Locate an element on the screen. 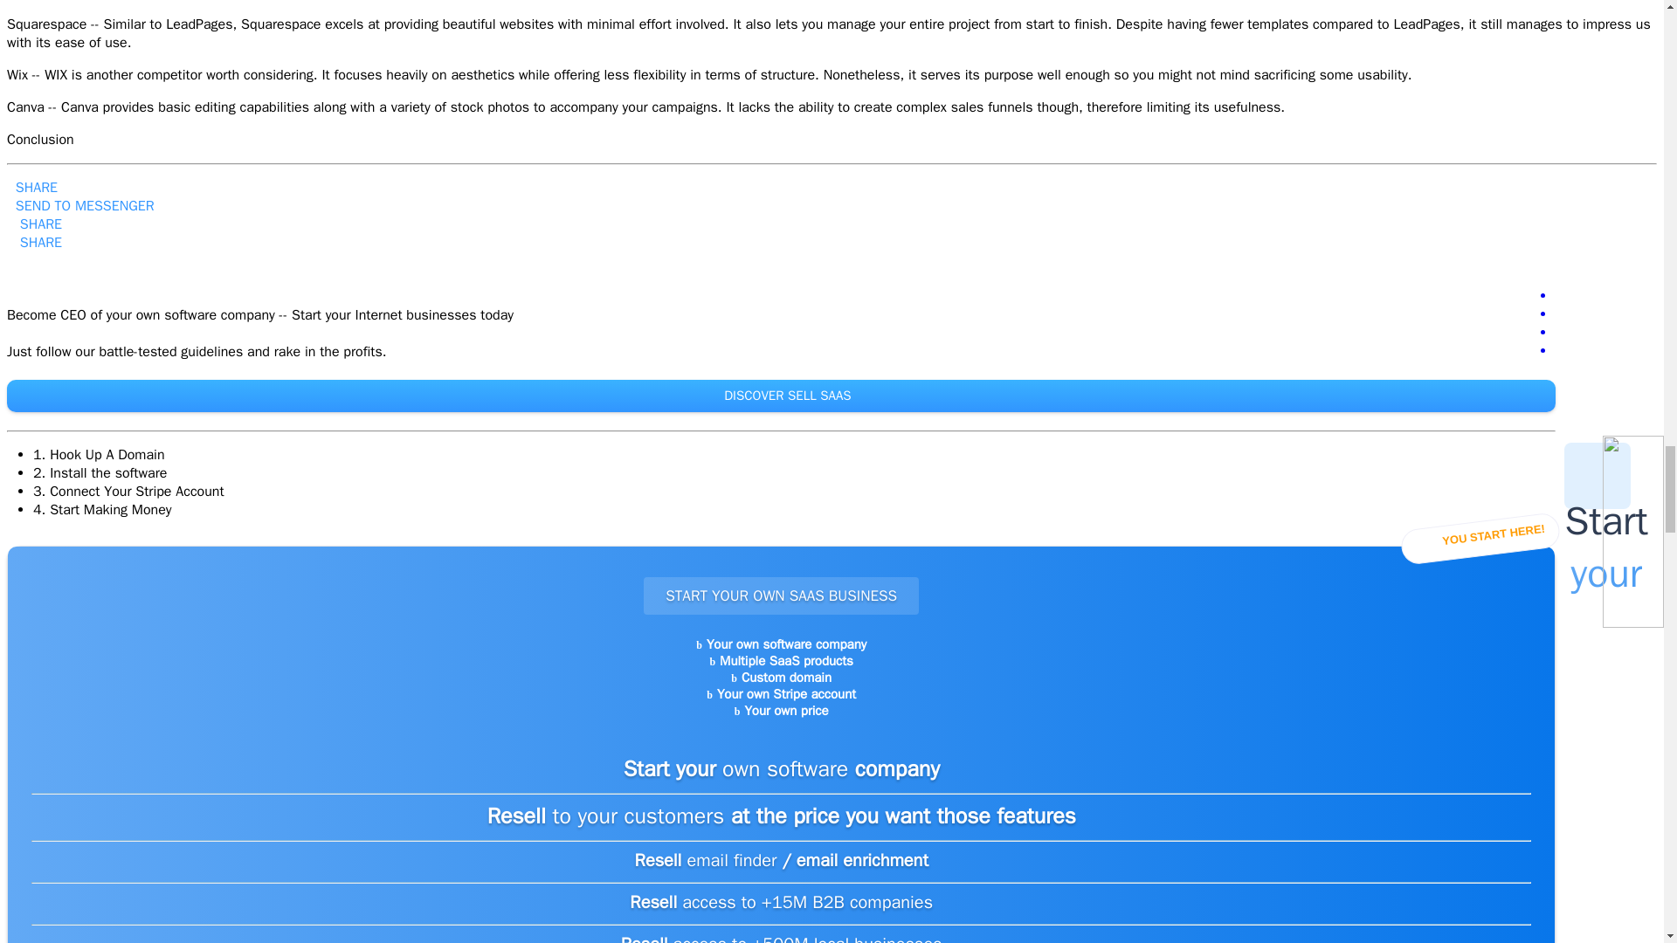 This screenshot has height=943, width=1677. SHARE is located at coordinates (34, 224).